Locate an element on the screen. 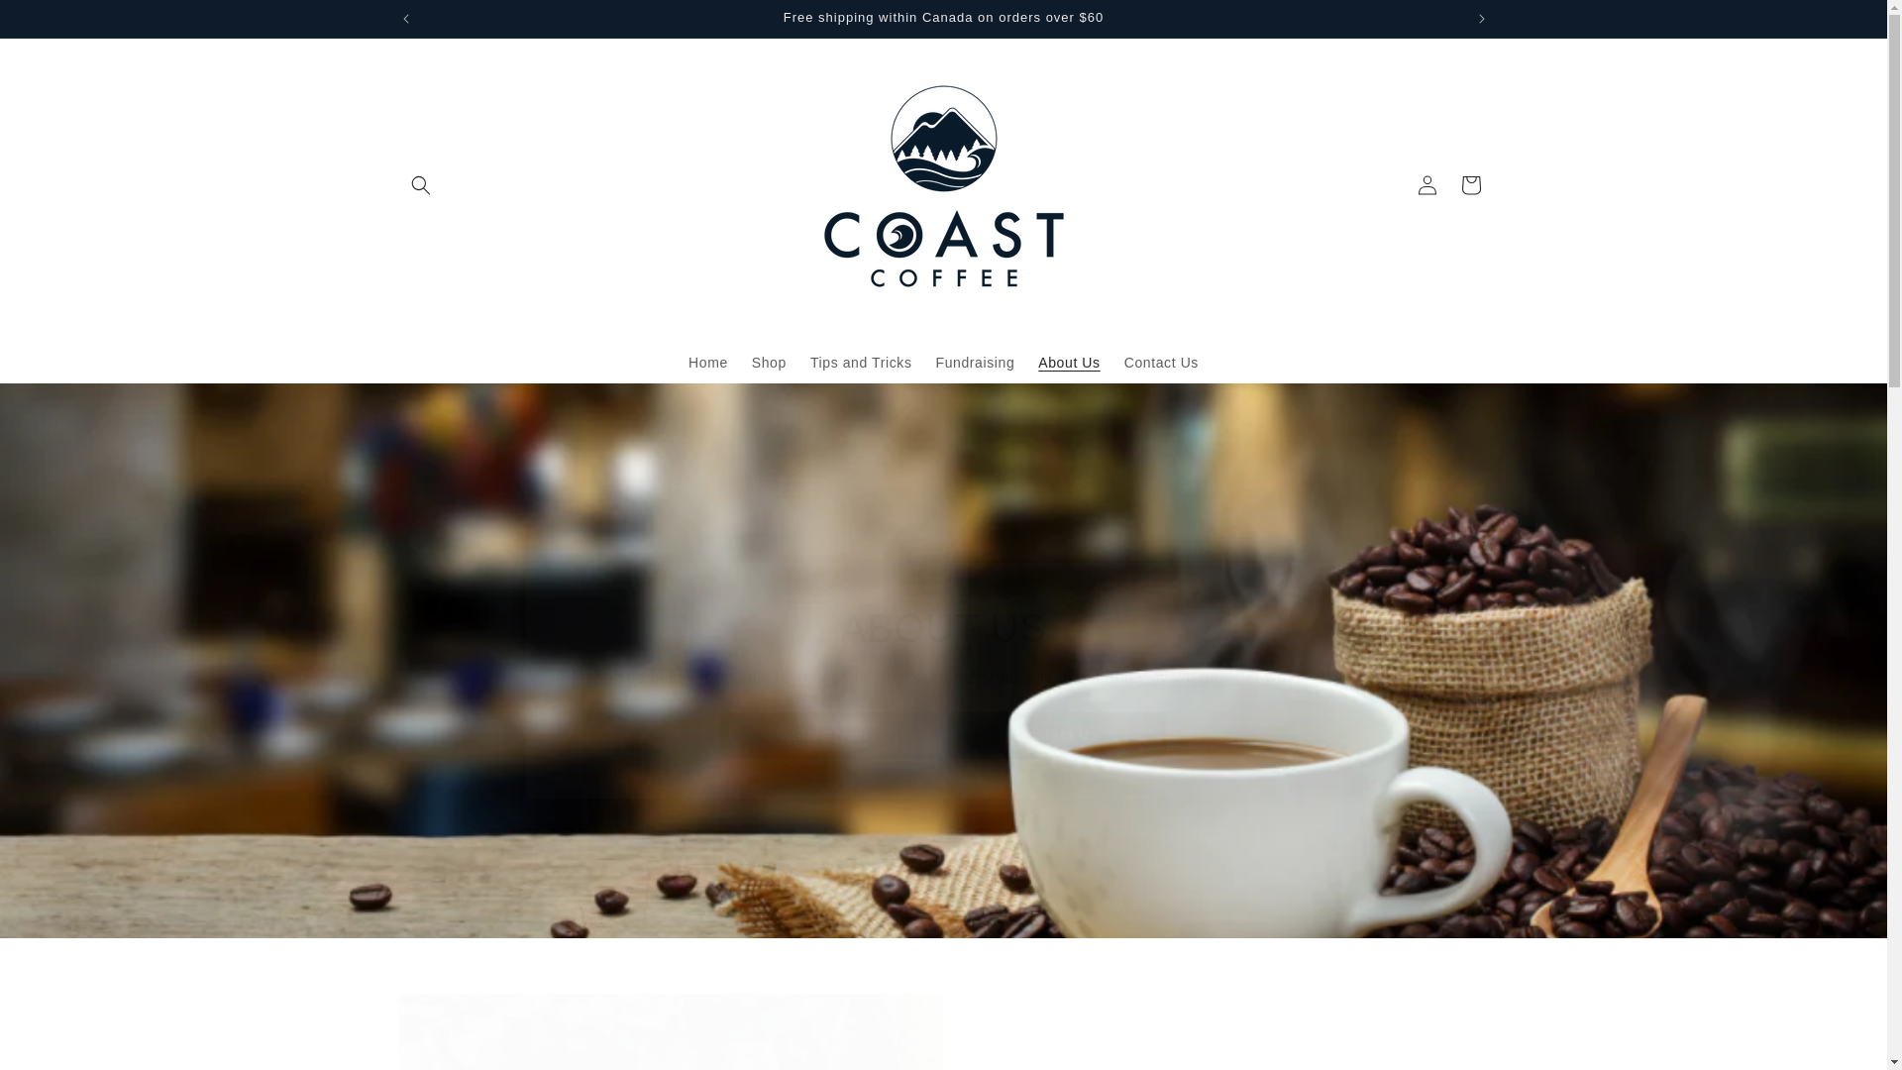  Shop is located at coordinates (769, 361).